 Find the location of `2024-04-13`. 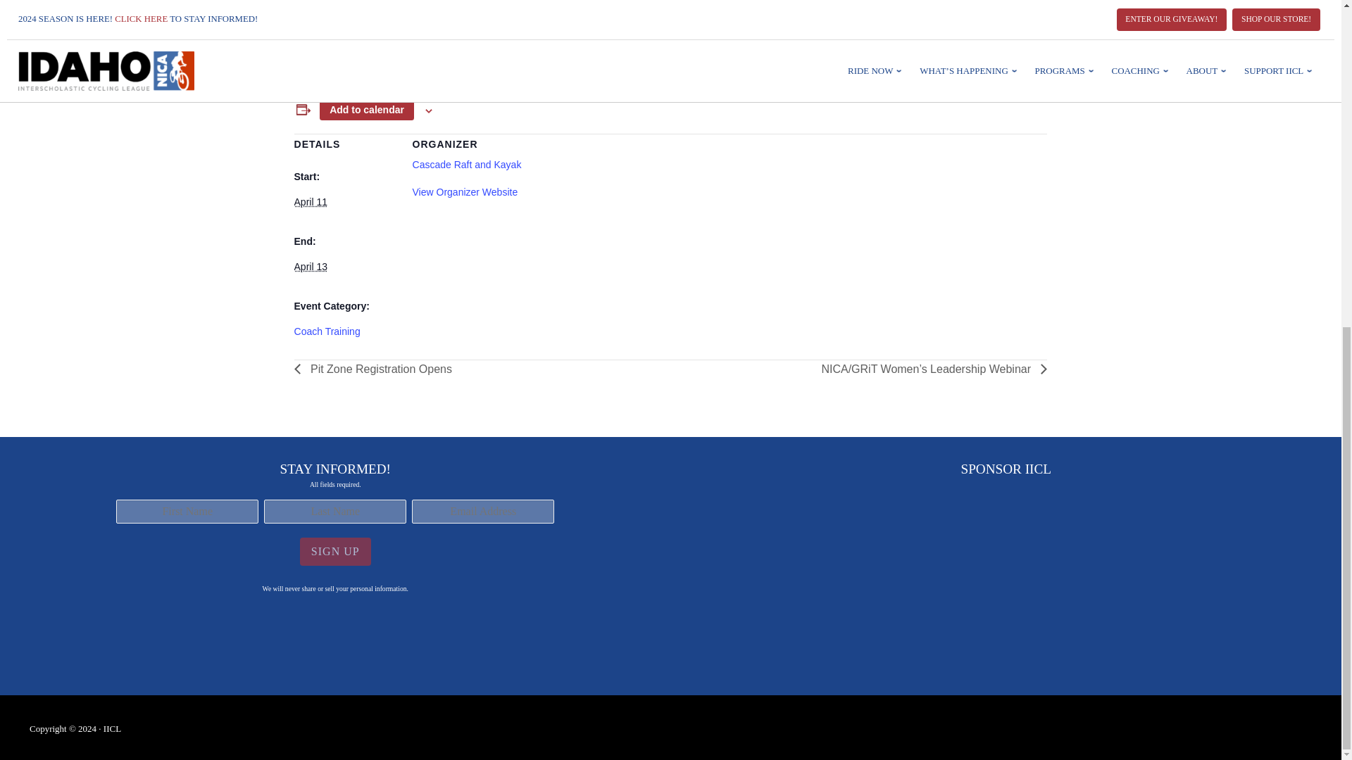

2024-04-13 is located at coordinates (311, 266).